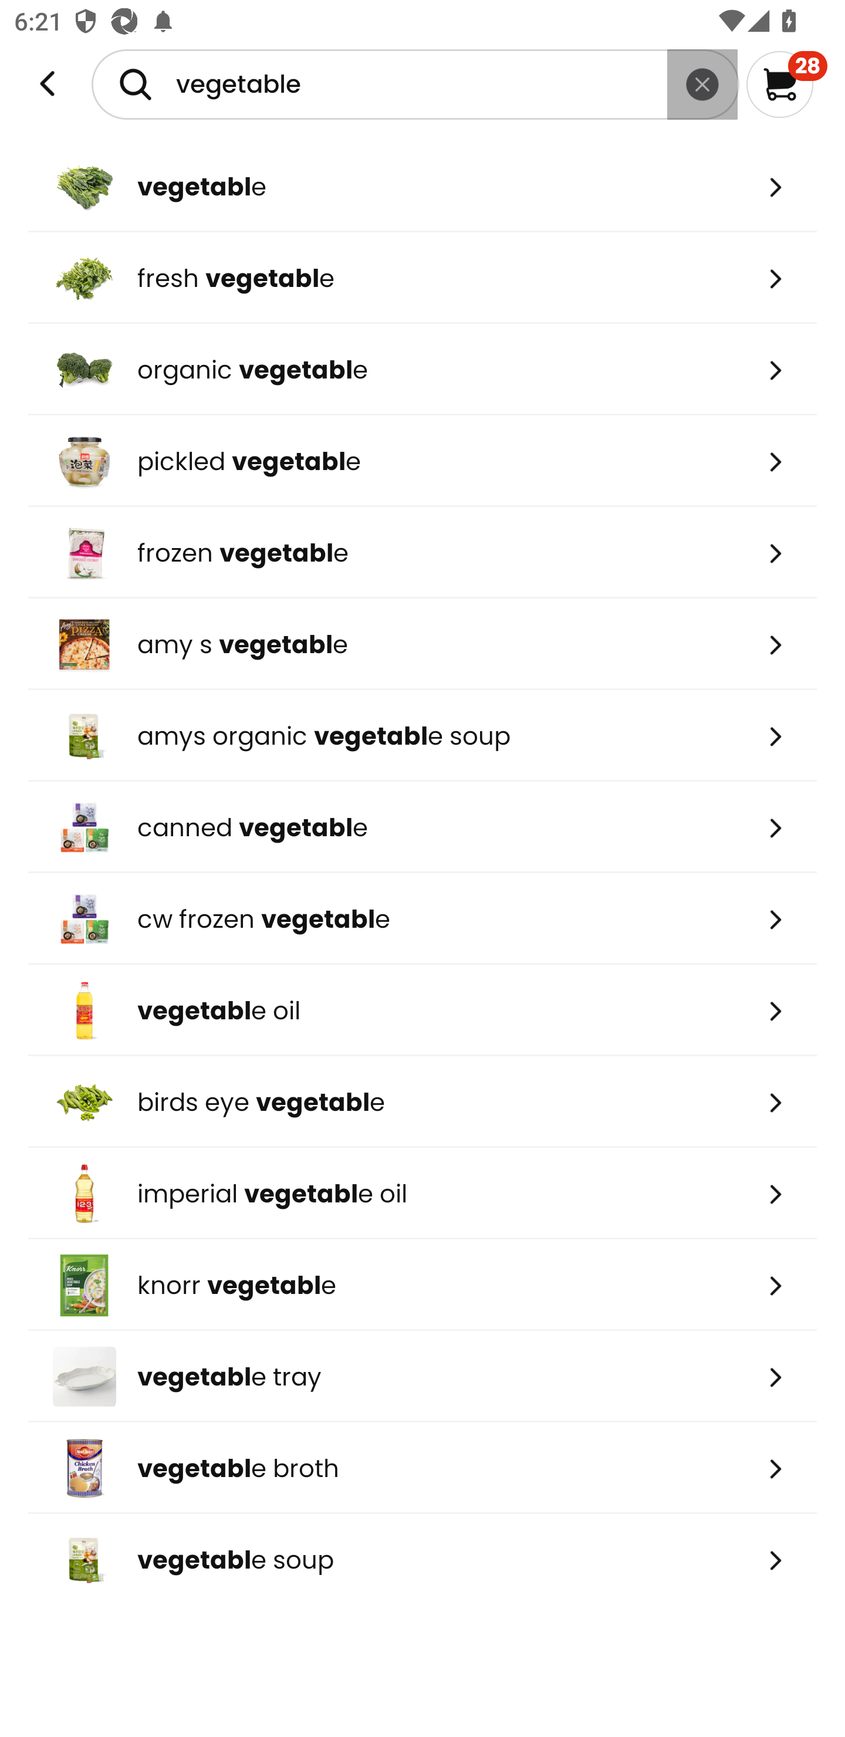  Describe the element at coordinates (422, 1009) in the screenshot. I see `vegetable oil` at that location.